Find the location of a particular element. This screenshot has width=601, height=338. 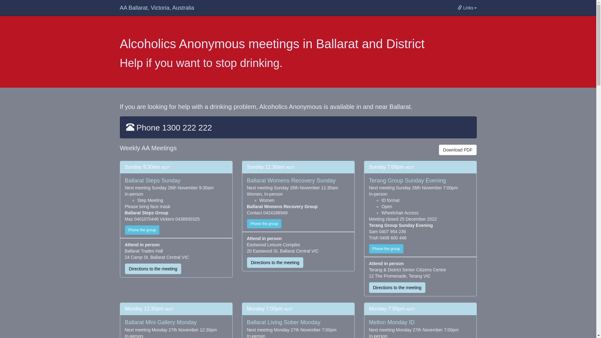

Melton Monday ID is located at coordinates (392, 322).